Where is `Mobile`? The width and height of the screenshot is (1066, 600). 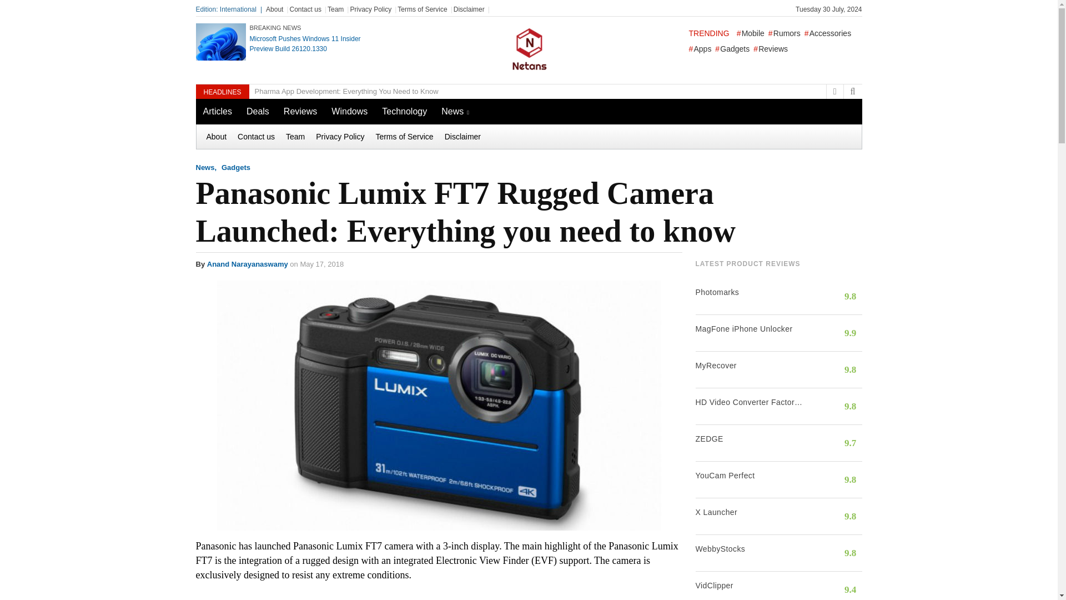
Mobile is located at coordinates (750, 33).